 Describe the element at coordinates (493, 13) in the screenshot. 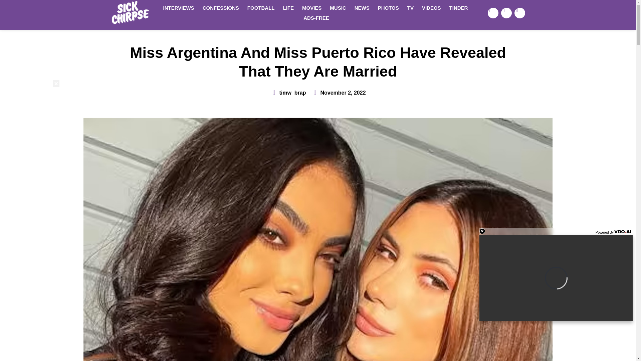

I see `Facebook` at that location.